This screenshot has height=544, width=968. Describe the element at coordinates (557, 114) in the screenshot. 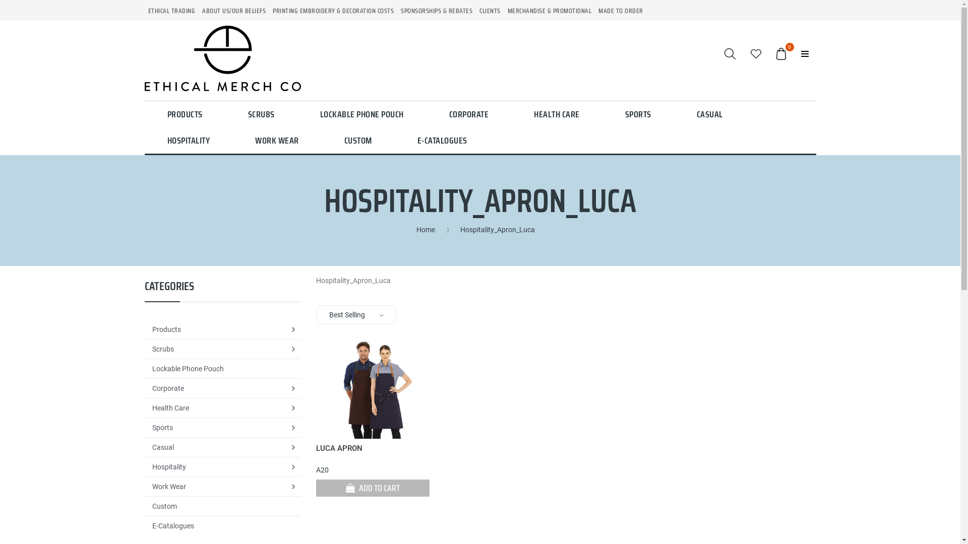

I see `HEALTH CARE` at that location.